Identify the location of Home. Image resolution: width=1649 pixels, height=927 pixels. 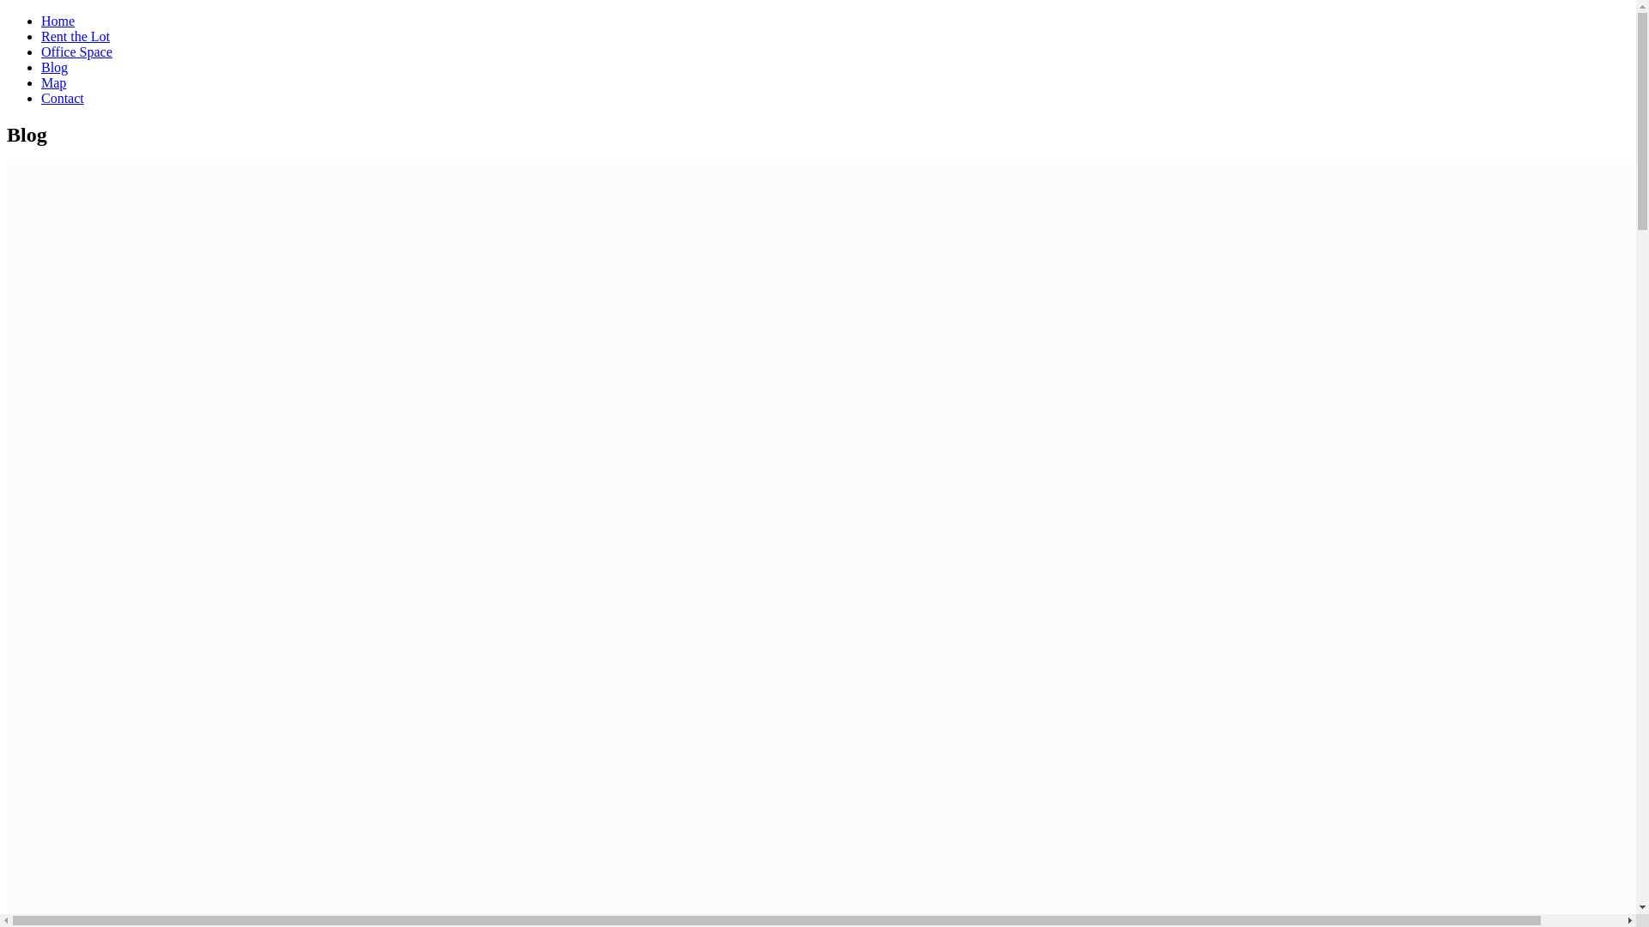
(58, 21).